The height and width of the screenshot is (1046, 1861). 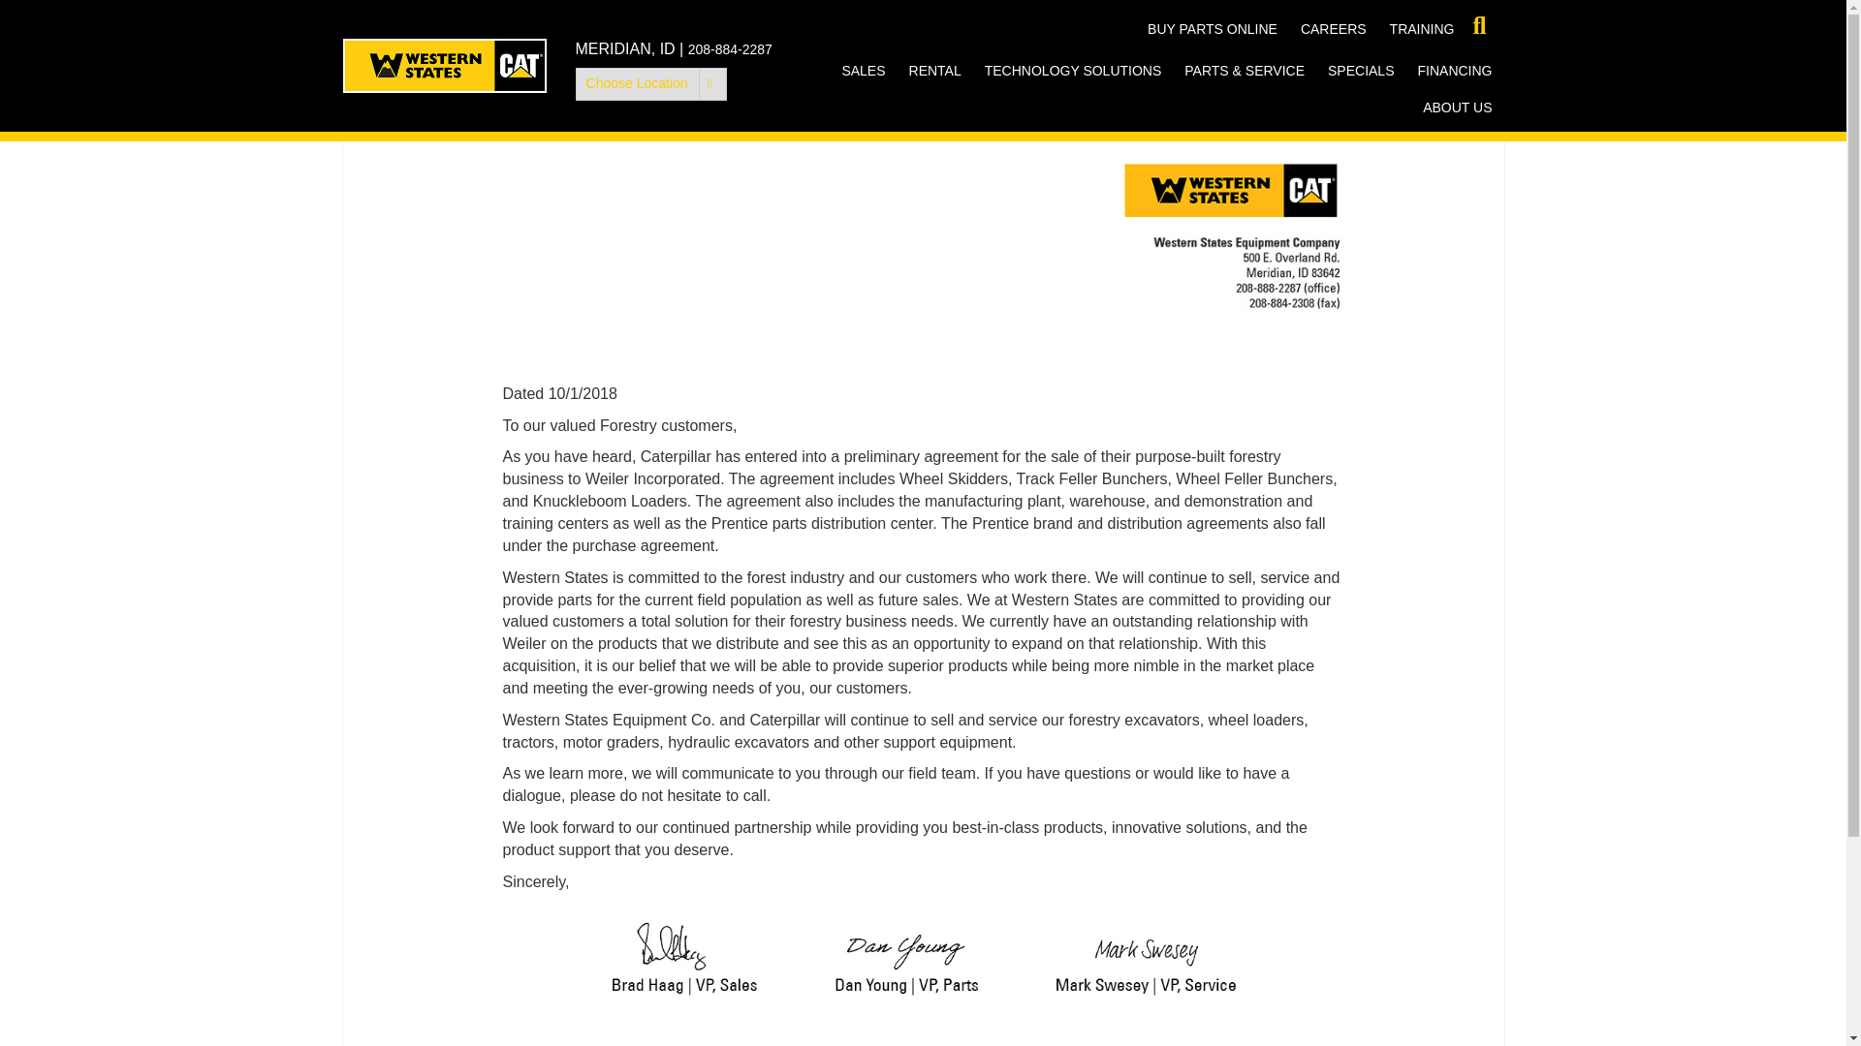 What do you see at coordinates (444, 66) in the screenshot?
I see `Western States Cat` at bounding box center [444, 66].